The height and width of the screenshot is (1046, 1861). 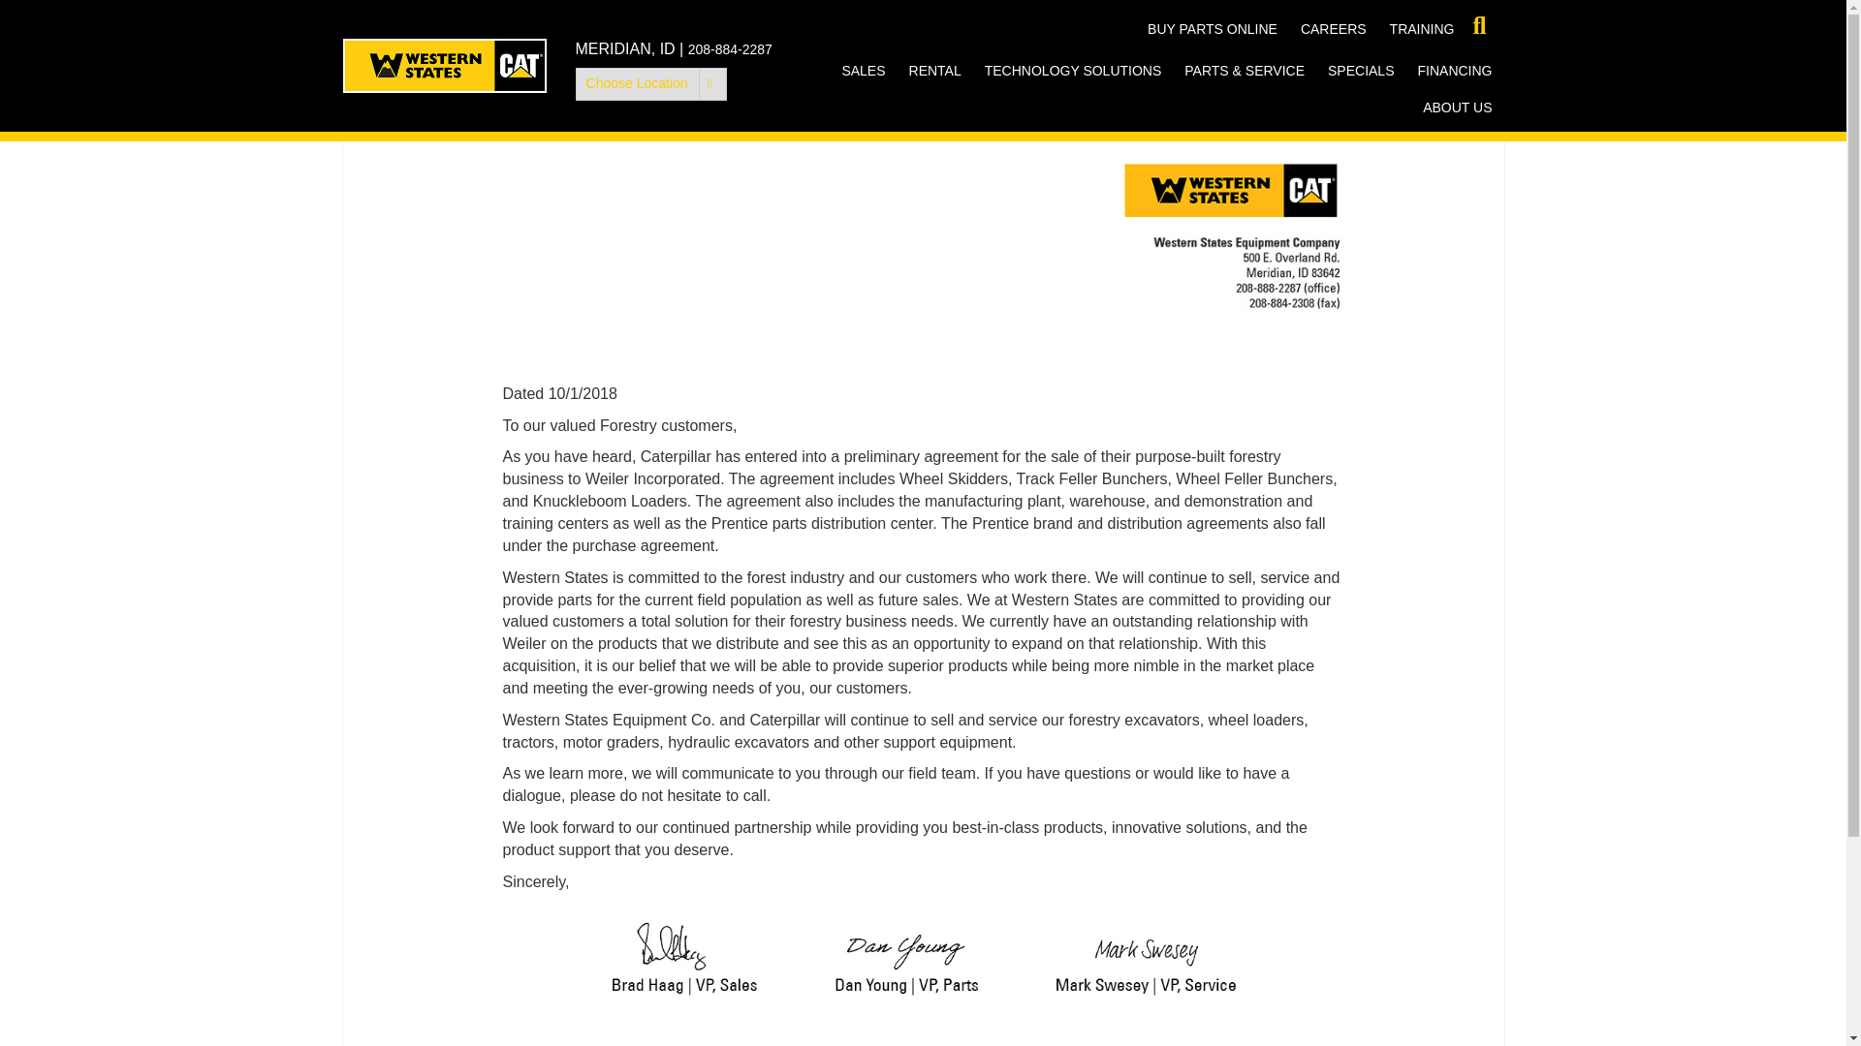 What do you see at coordinates (444, 66) in the screenshot?
I see `Western States Cat` at bounding box center [444, 66].